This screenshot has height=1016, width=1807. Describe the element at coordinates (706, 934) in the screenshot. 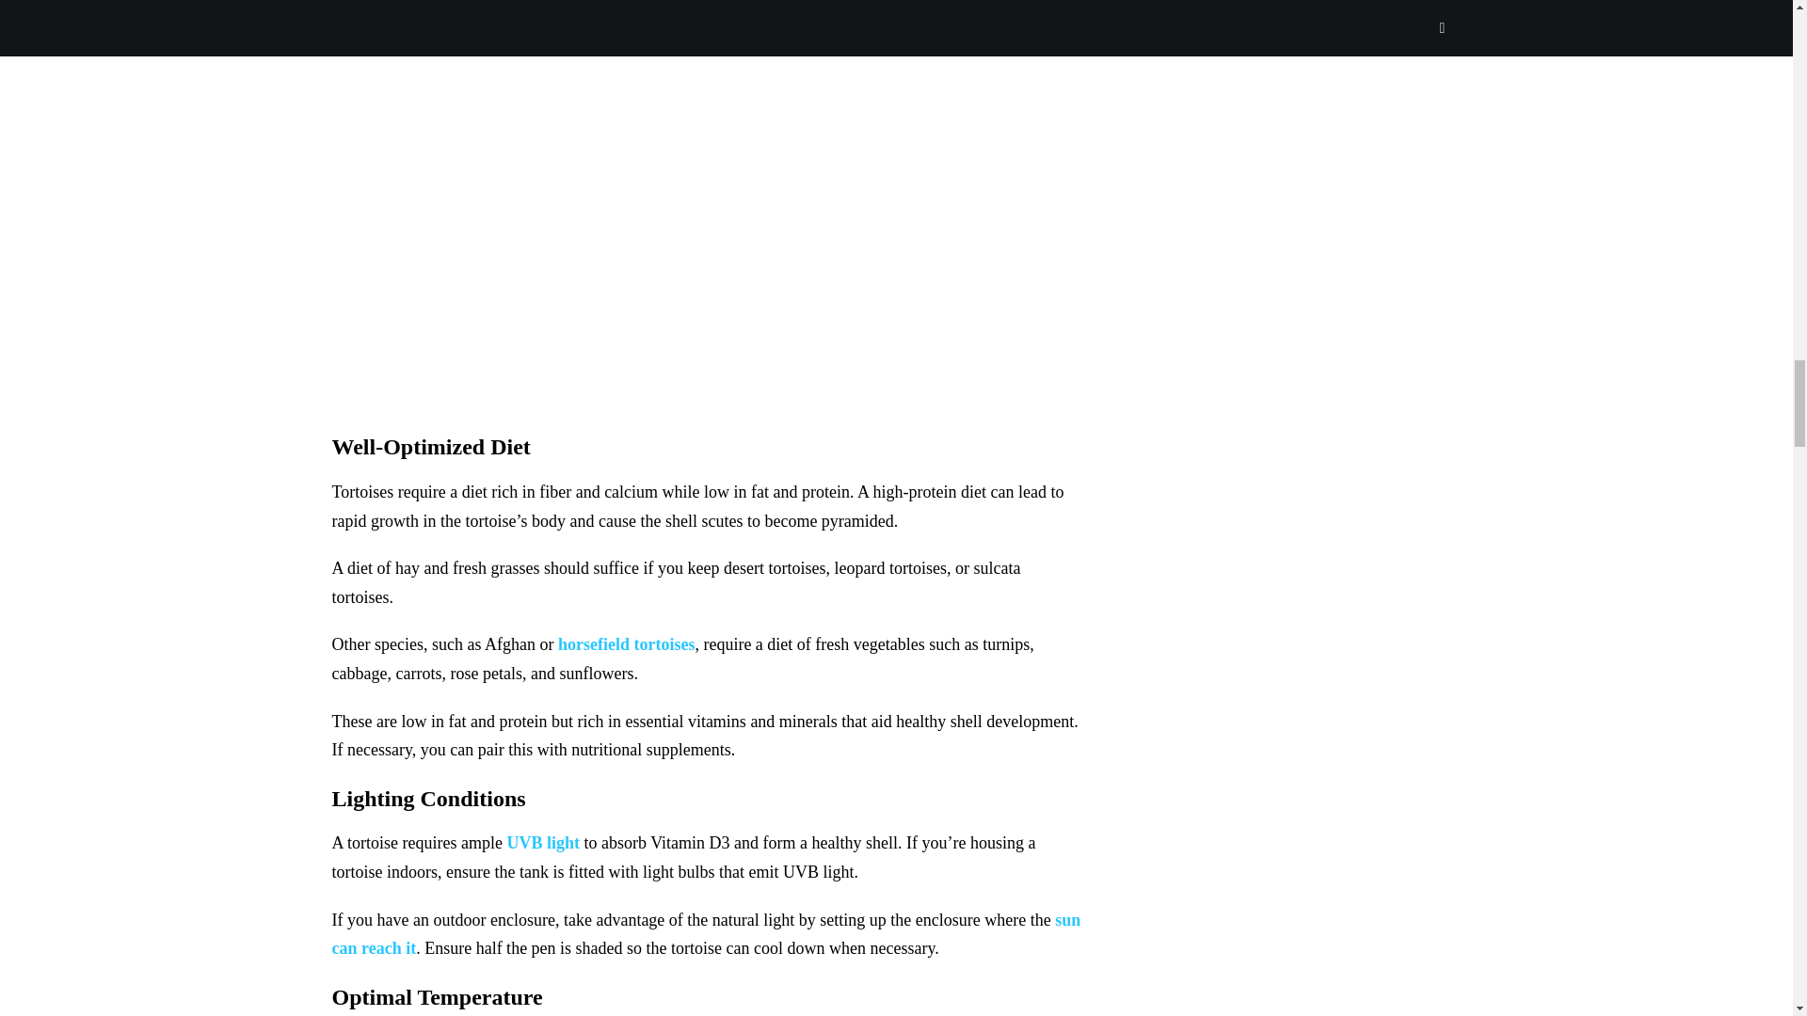

I see `sun can reach it` at that location.